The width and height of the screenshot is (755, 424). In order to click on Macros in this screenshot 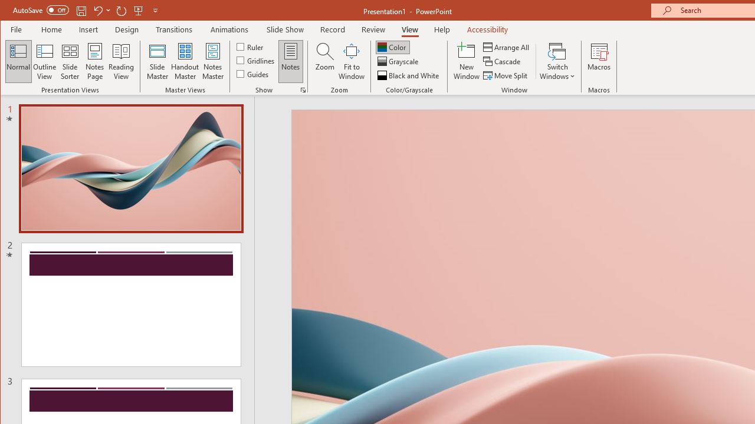, I will do `click(599, 61)`.